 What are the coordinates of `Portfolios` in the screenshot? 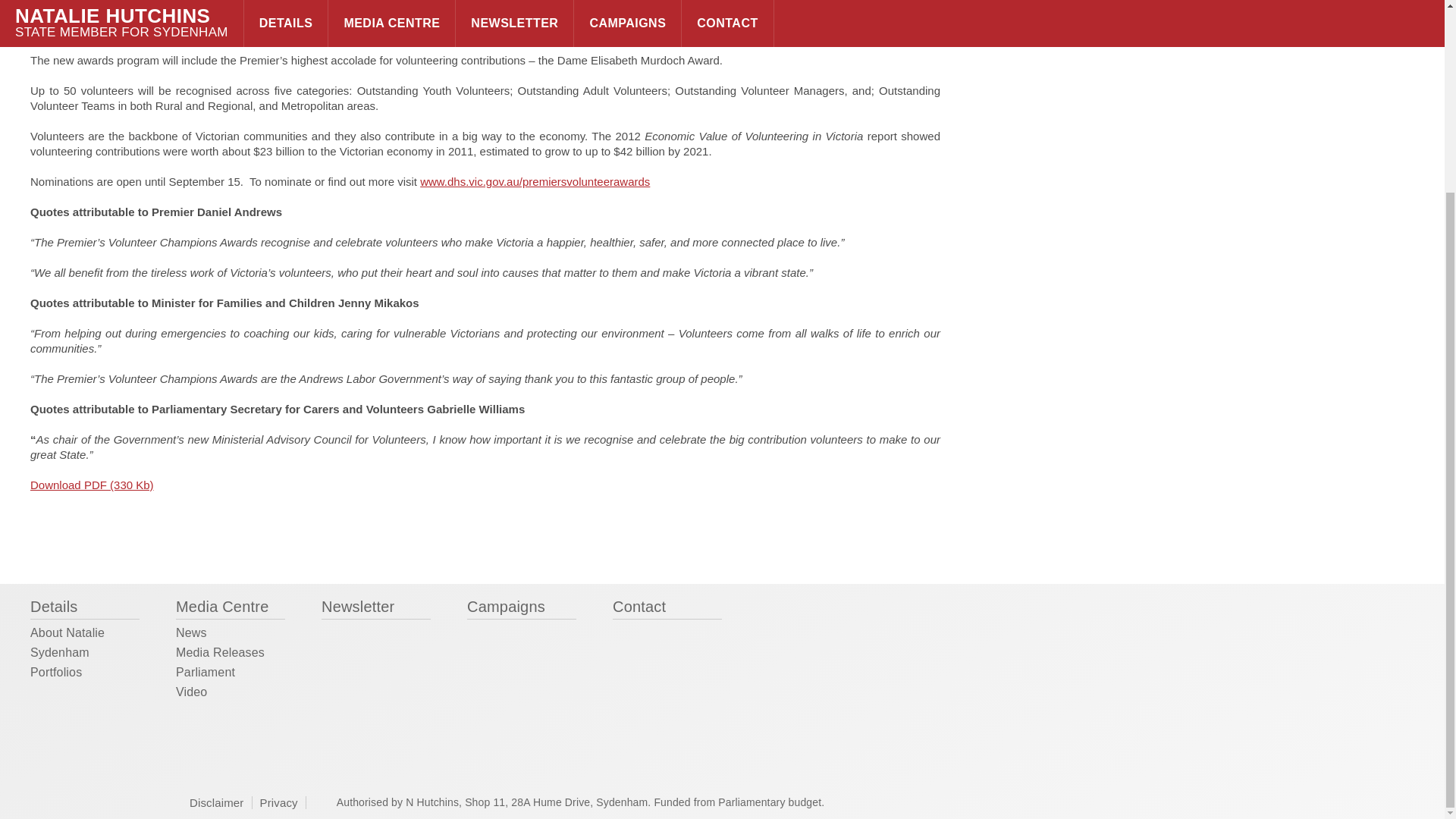 It's located at (56, 676).